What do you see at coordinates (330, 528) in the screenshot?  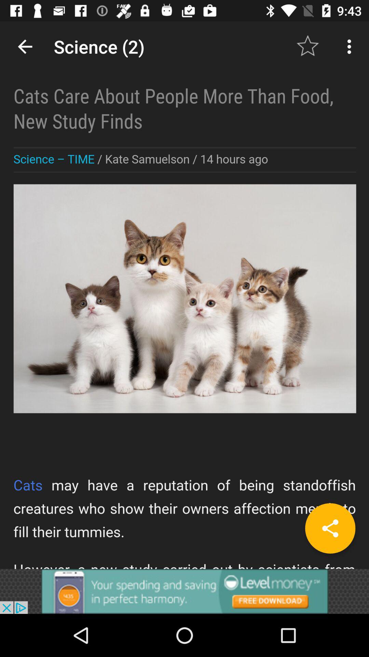 I see `share button` at bounding box center [330, 528].